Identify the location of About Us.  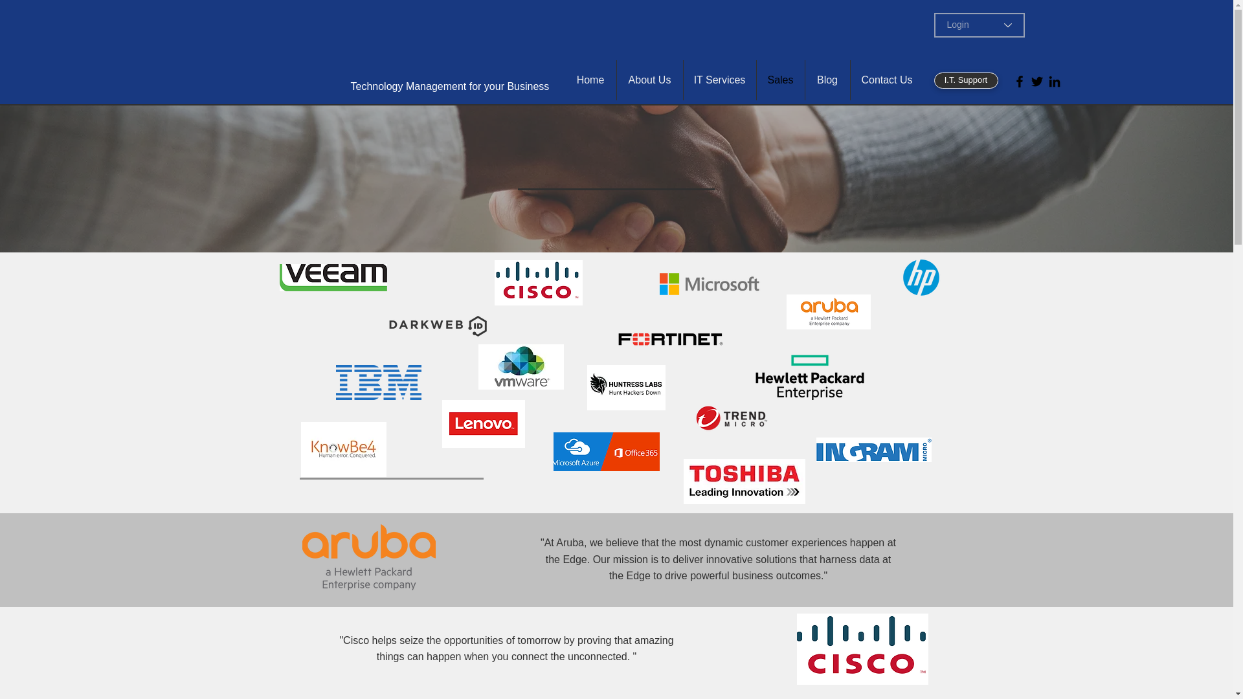
(649, 80).